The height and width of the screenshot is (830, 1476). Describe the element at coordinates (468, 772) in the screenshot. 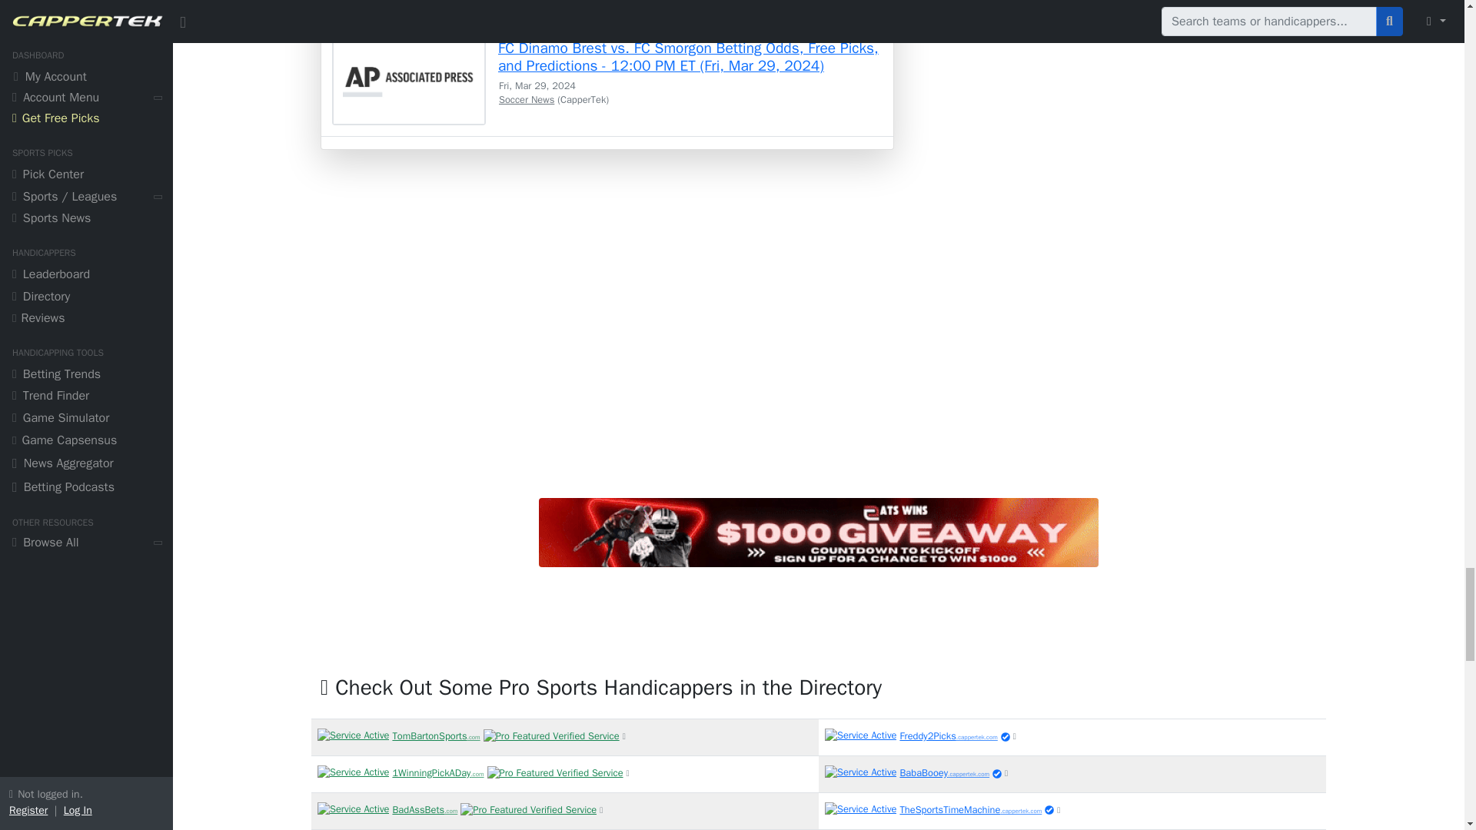

I see `Pro Featured Verified Service` at that location.